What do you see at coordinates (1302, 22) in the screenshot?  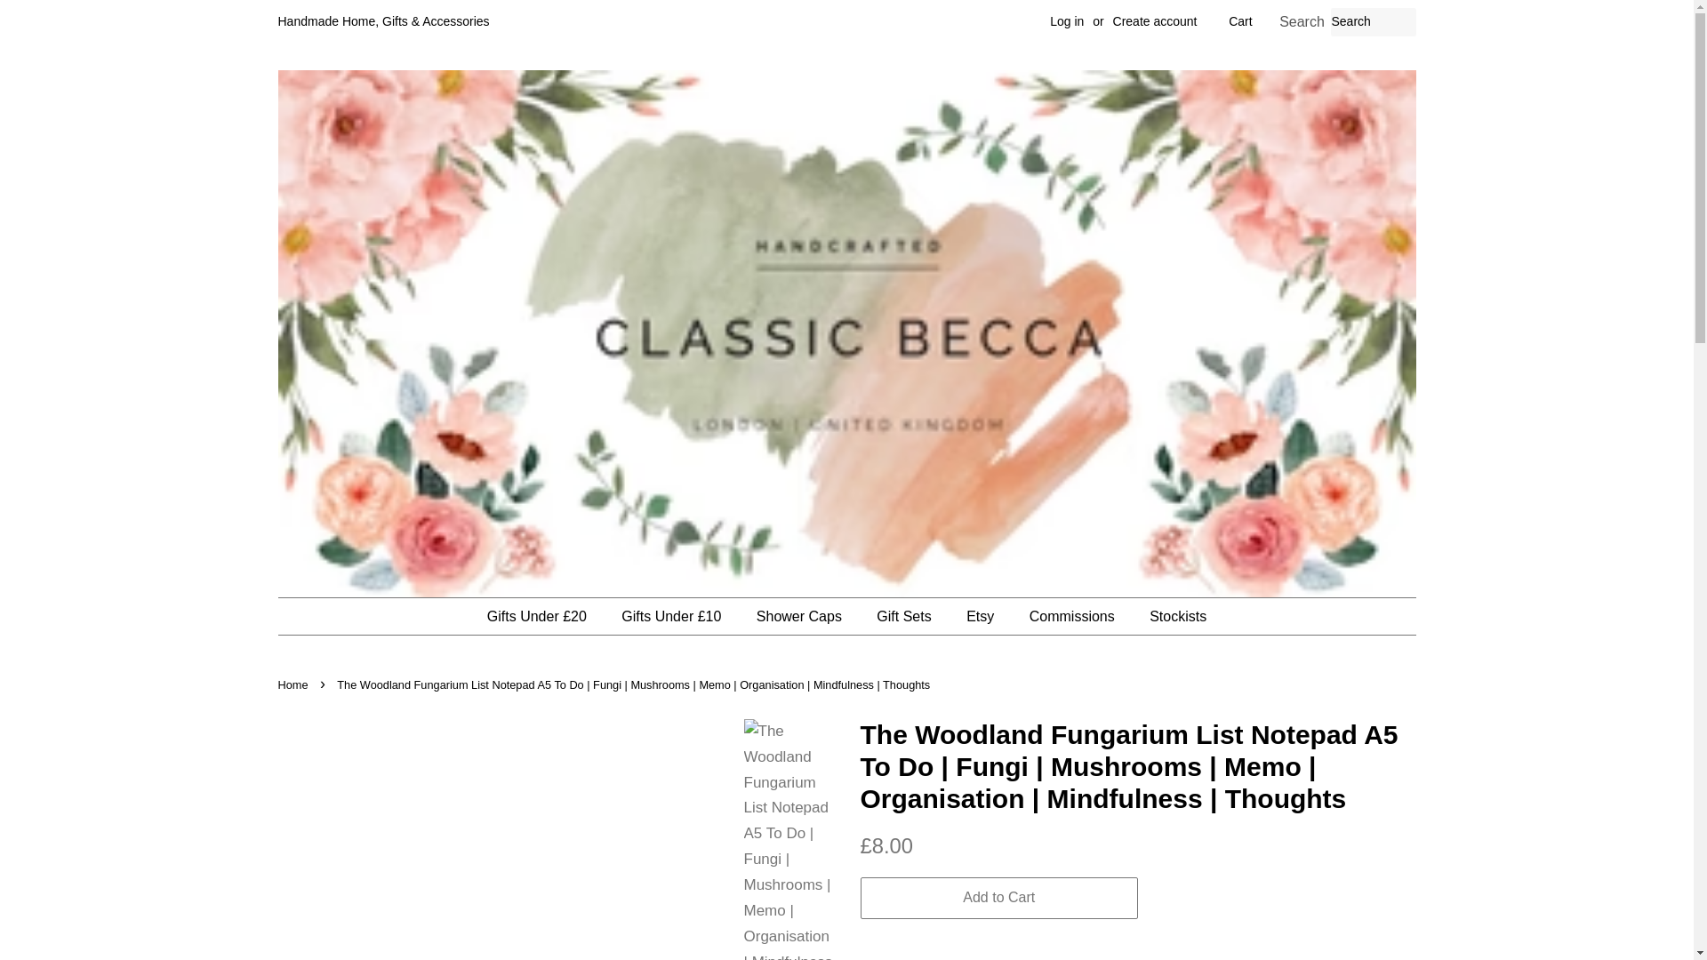 I see `Search` at bounding box center [1302, 22].